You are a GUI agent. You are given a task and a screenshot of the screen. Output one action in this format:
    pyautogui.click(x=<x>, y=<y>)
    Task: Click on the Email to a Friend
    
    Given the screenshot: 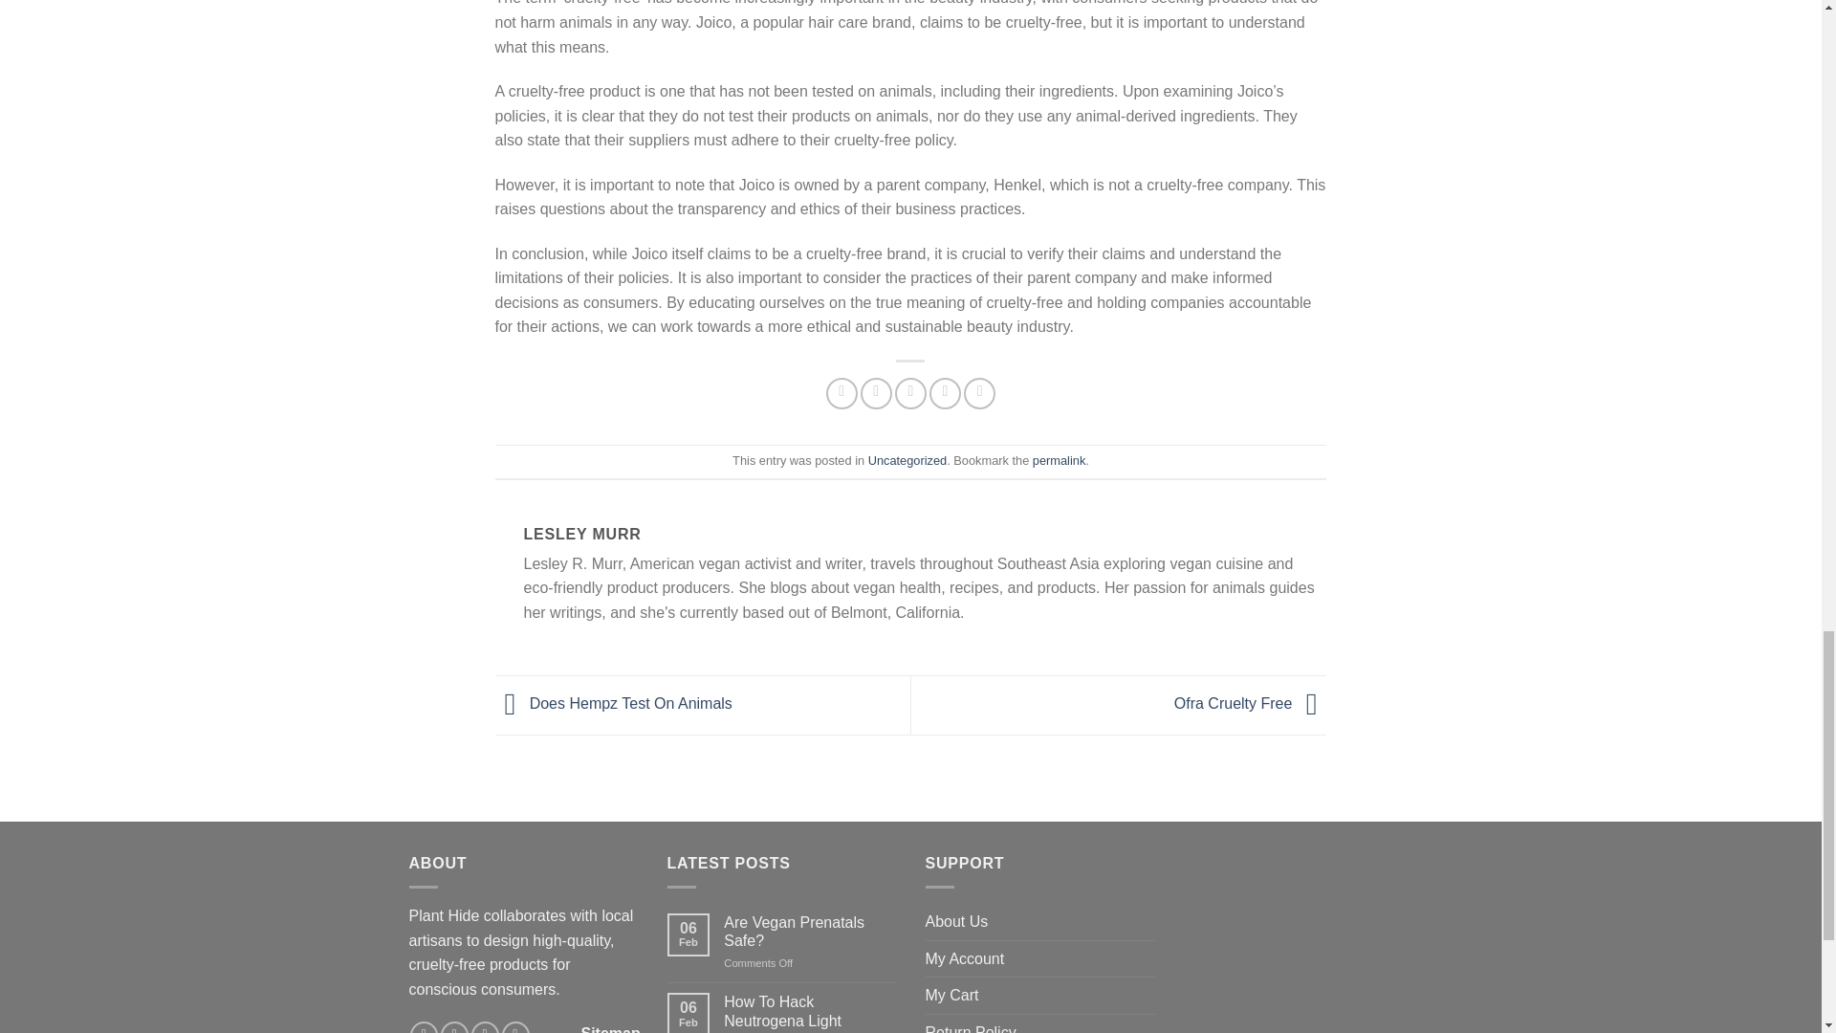 What is the action you would take?
    pyautogui.click(x=910, y=393)
    